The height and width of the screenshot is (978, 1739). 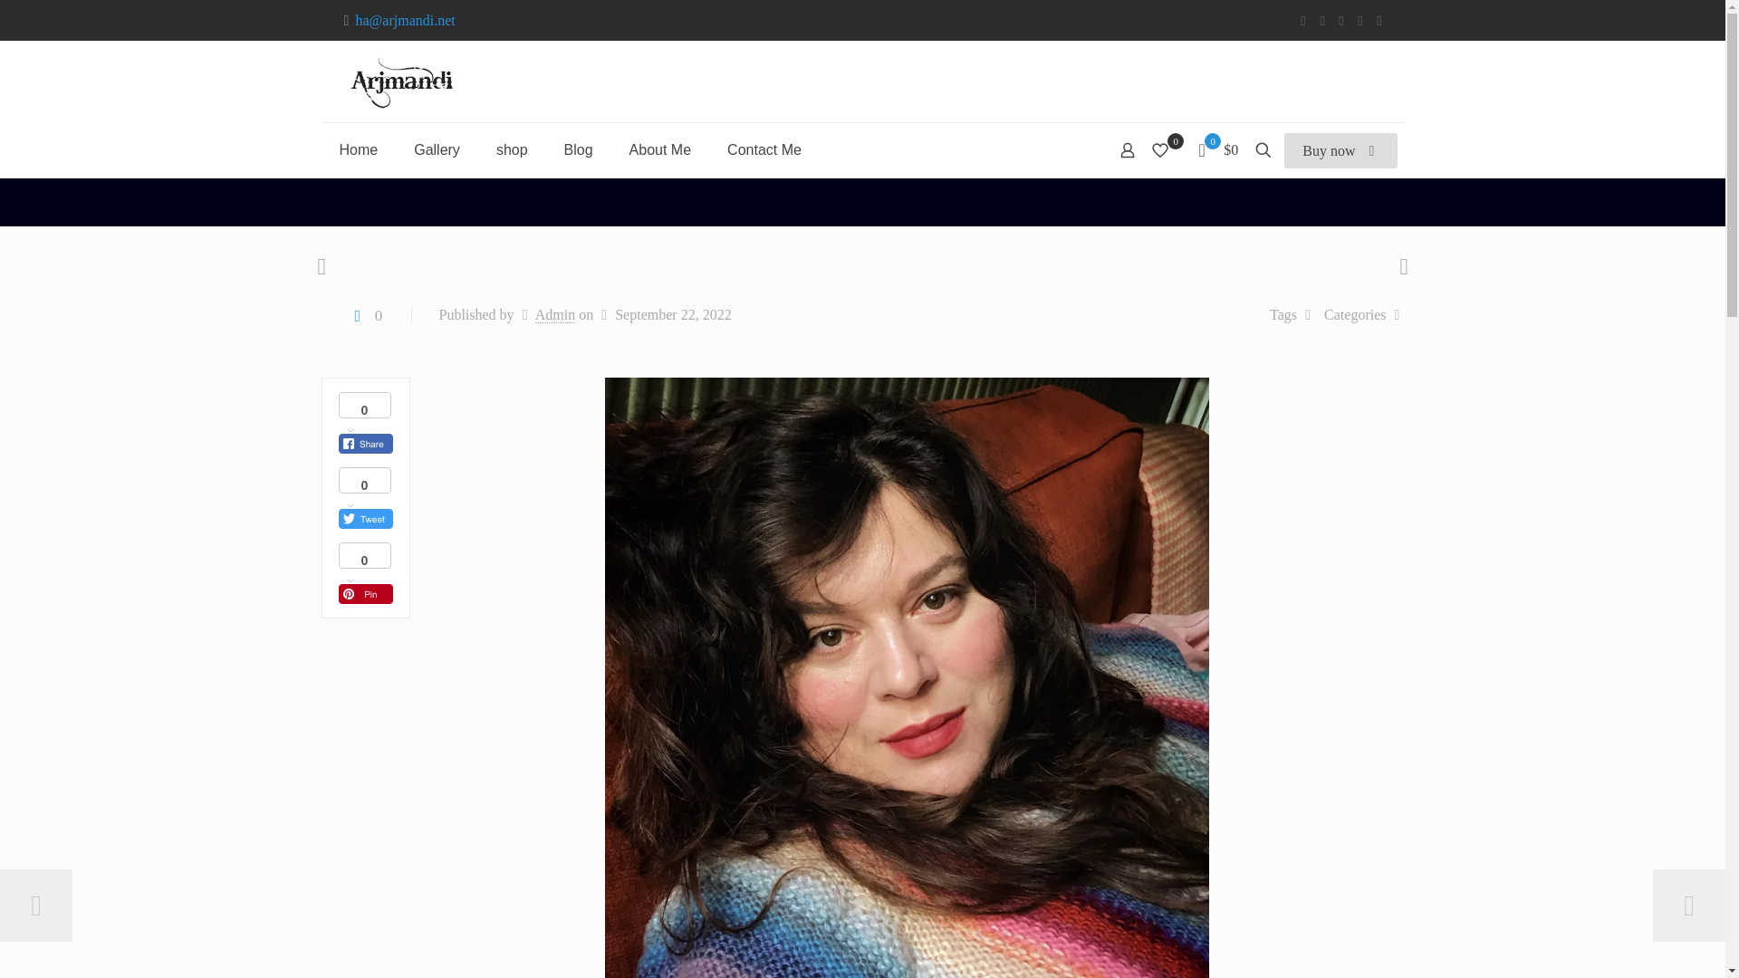 What do you see at coordinates (1304, 21) in the screenshot?
I see `Facebook` at bounding box center [1304, 21].